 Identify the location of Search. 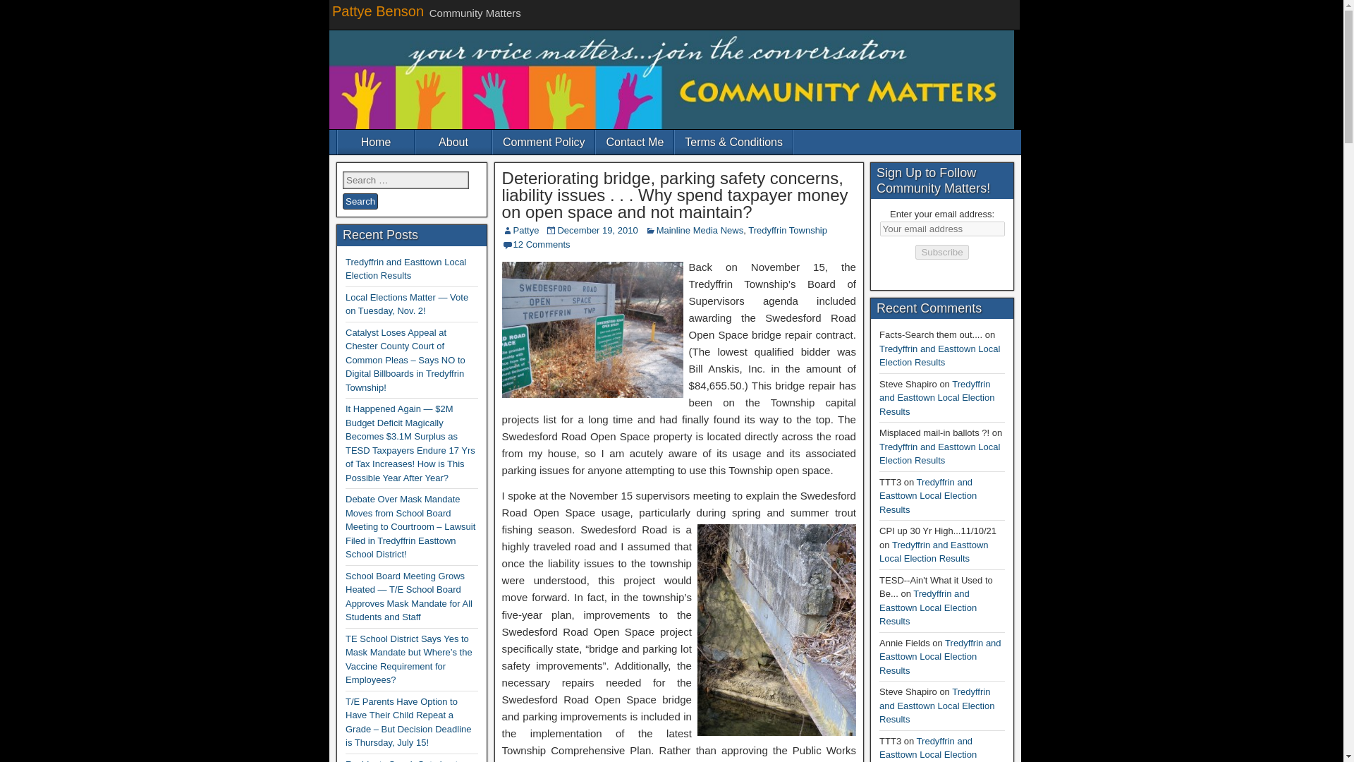
(360, 202).